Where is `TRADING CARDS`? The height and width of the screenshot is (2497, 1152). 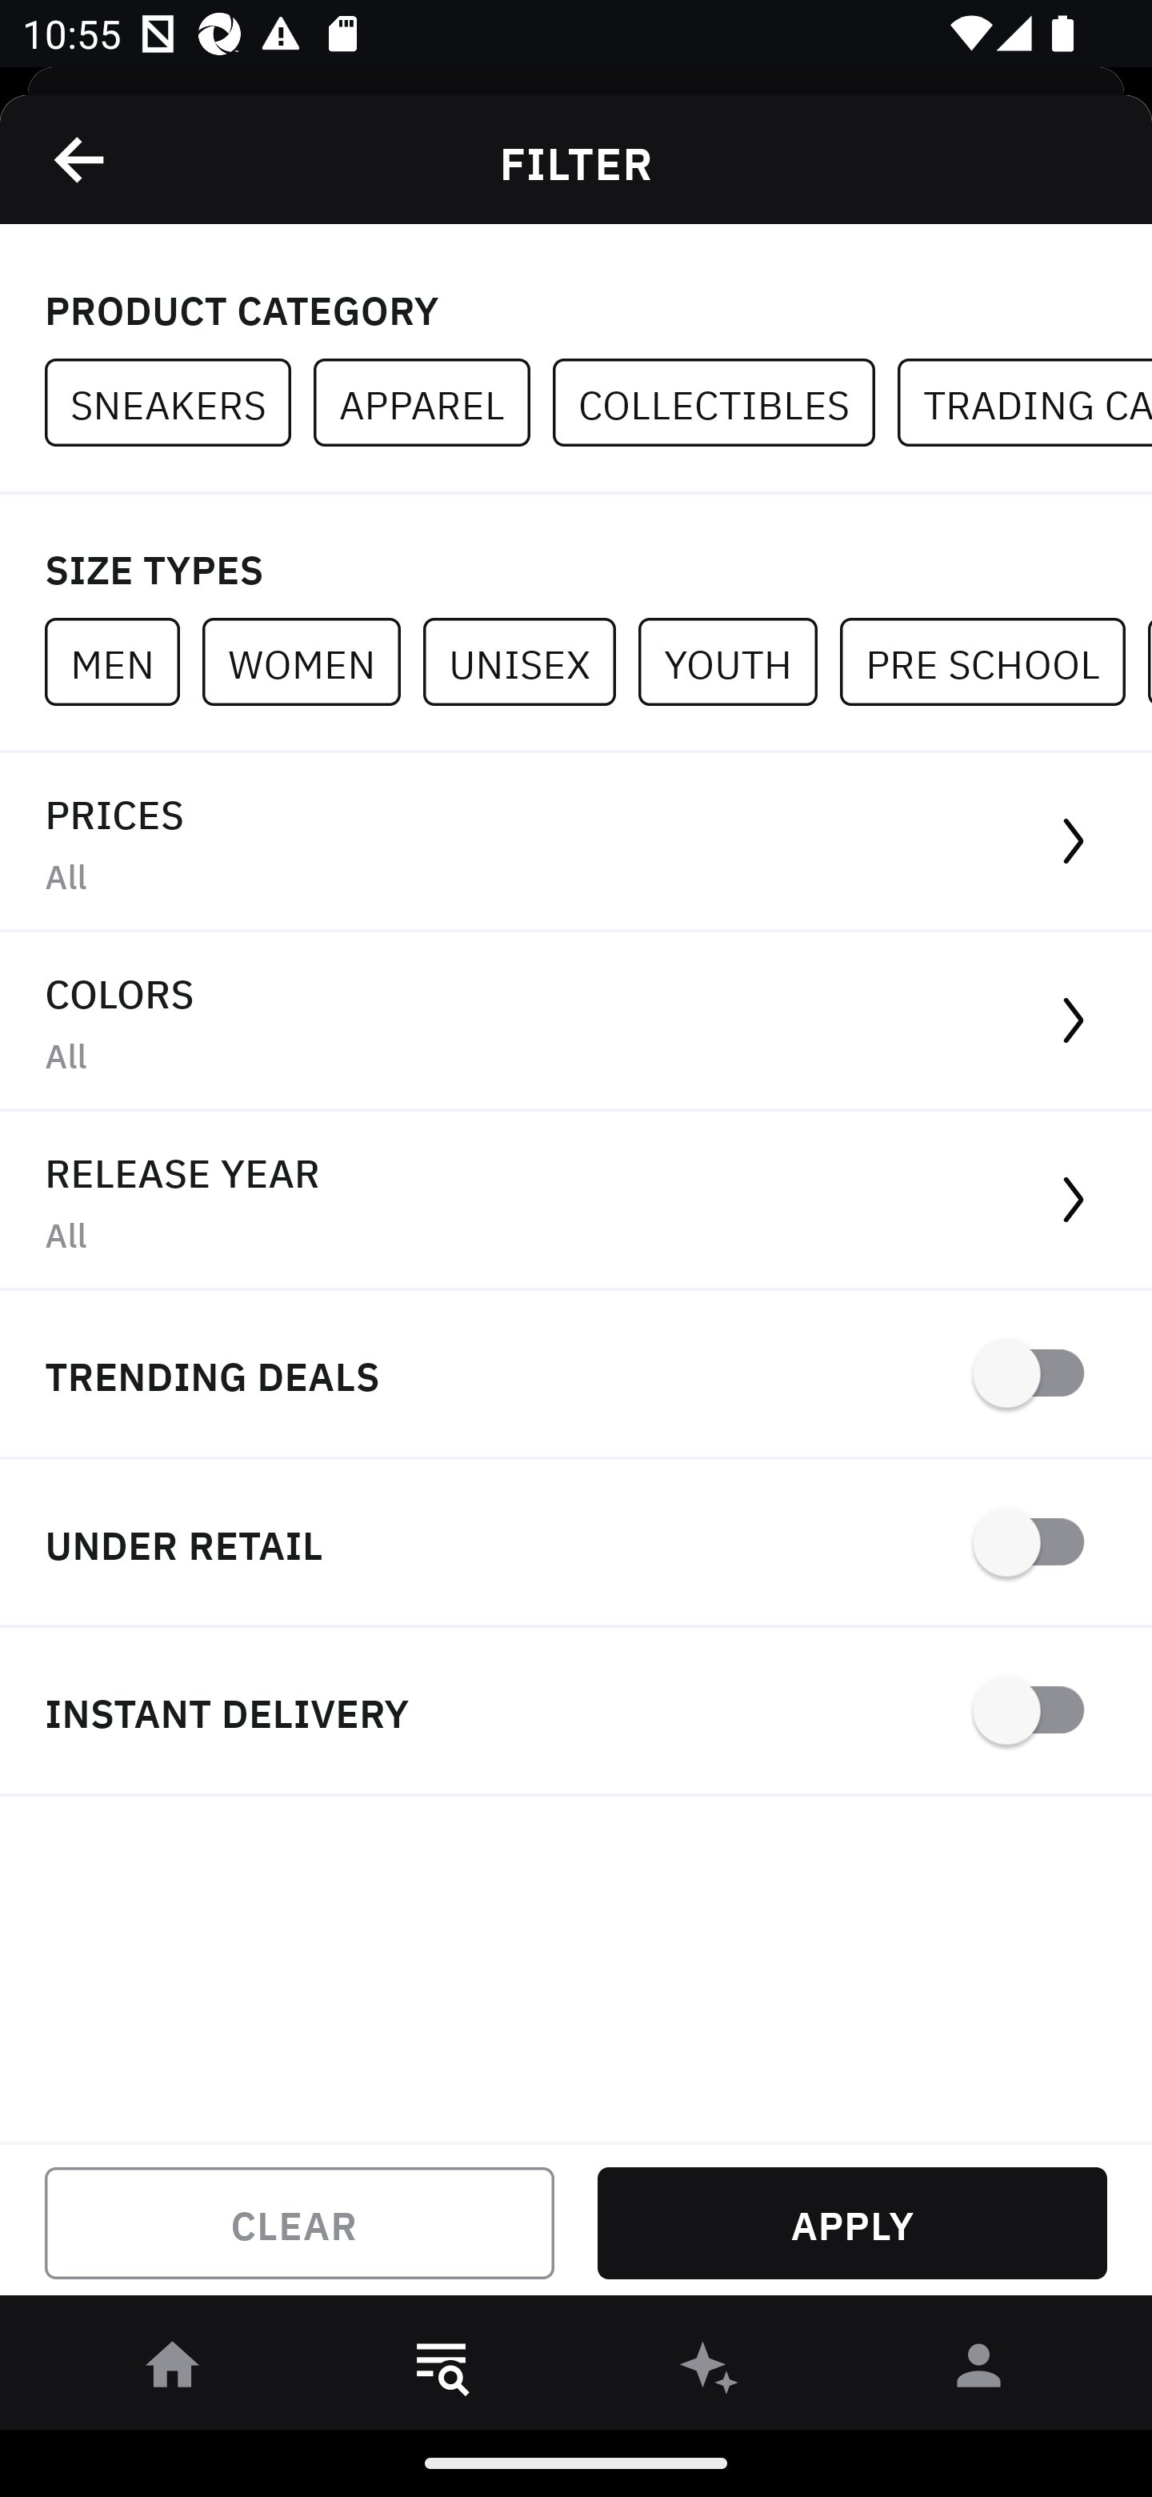 TRADING CARDS is located at coordinates (1024, 403).